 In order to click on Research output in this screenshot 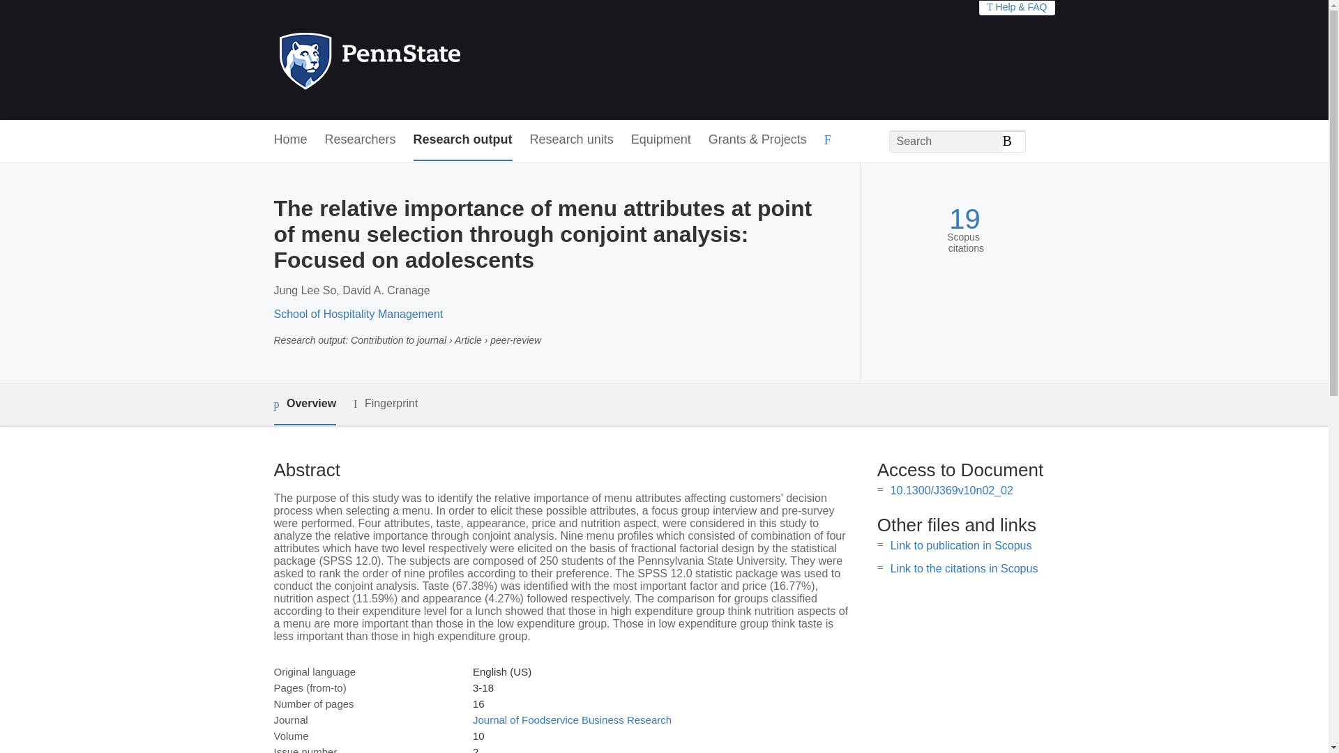, I will do `click(463, 140)`.